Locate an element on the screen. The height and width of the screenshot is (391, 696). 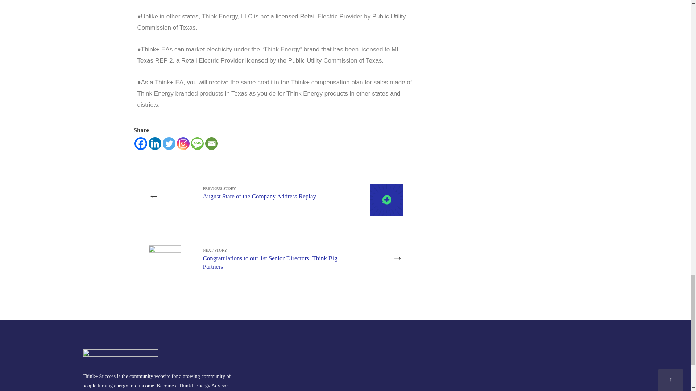
Facebook is located at coordinates (141, 143).